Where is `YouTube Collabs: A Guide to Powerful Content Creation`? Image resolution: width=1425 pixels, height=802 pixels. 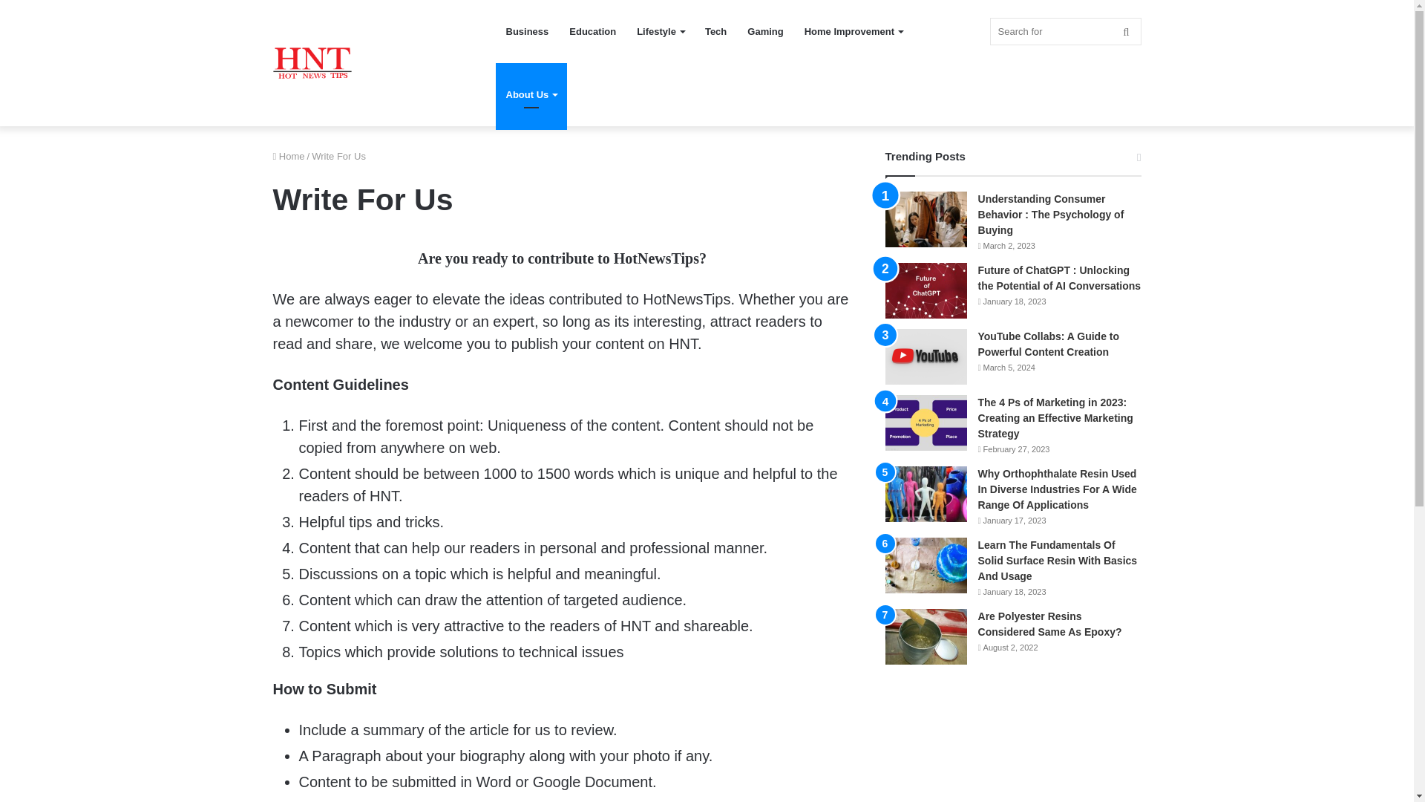
YouTube Collabs: A Guide to Powerful Content Creation is located at coordinates (1049, 343).